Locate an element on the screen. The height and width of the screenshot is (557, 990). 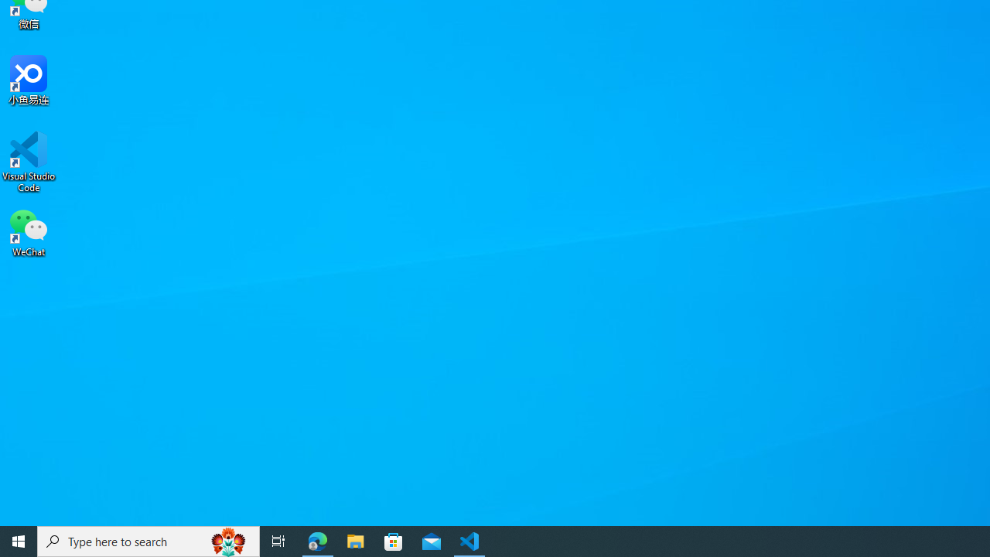
Visual Studio Code - 1 running window is located at coordinates (469, 542).